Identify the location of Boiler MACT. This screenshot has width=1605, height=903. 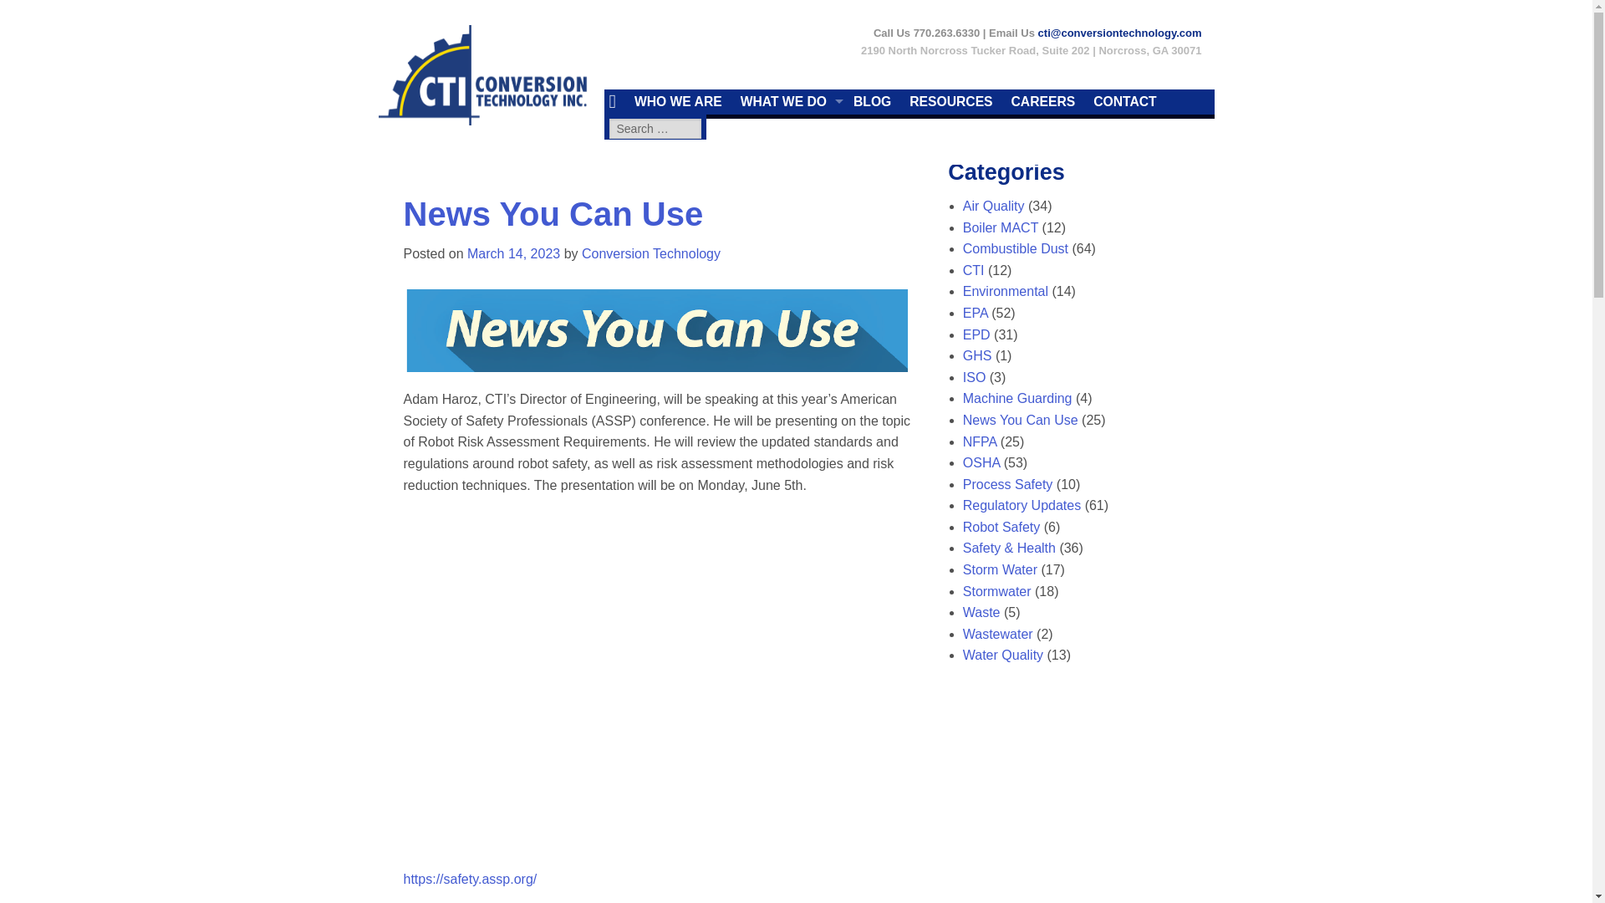
(1001, 227).